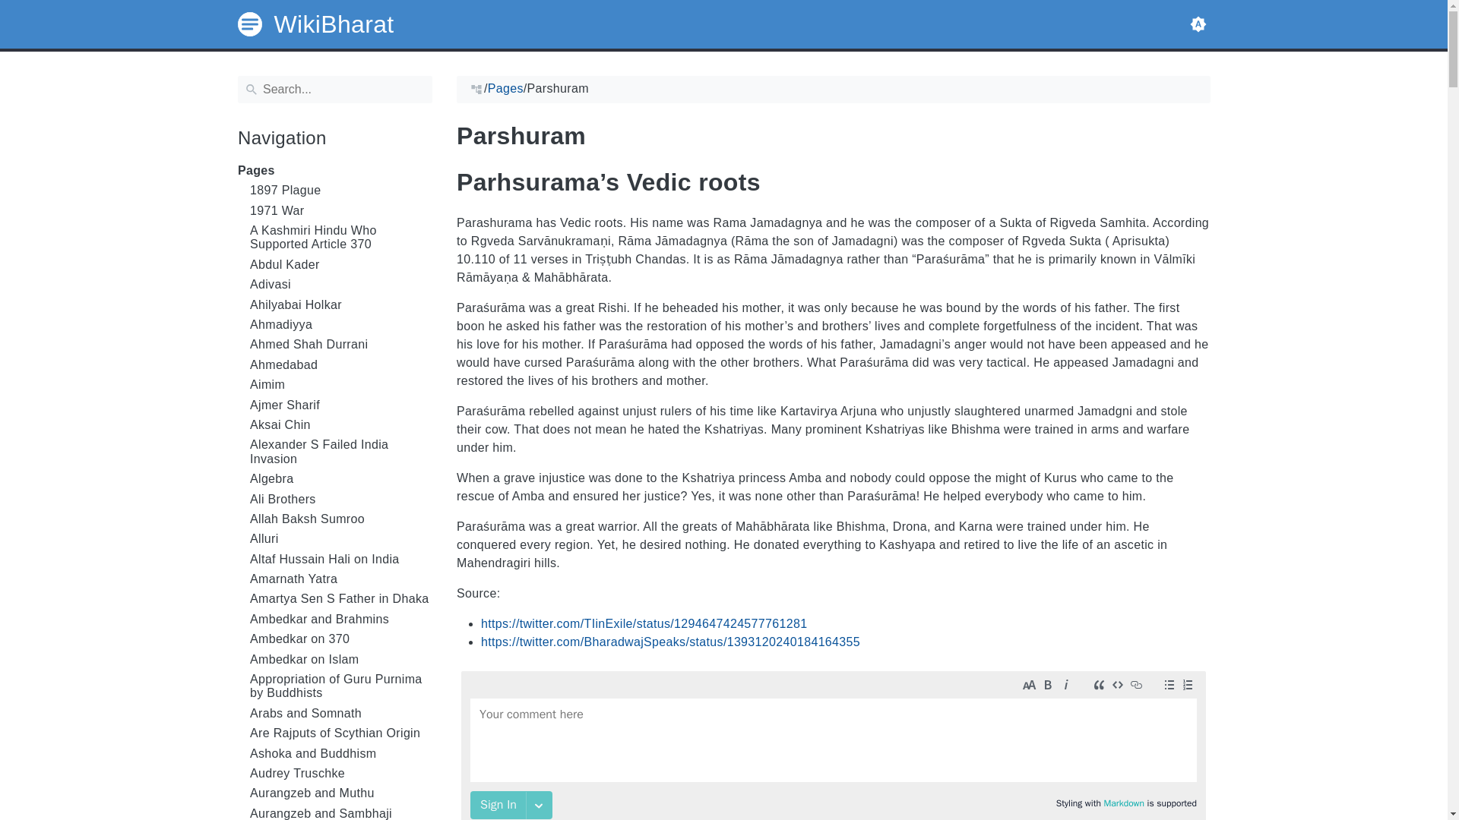 The image size is (1459, 820). Describe the element at coordinates (340, 639) in the screenshot. I see `Ambedkar on 370` at that location.